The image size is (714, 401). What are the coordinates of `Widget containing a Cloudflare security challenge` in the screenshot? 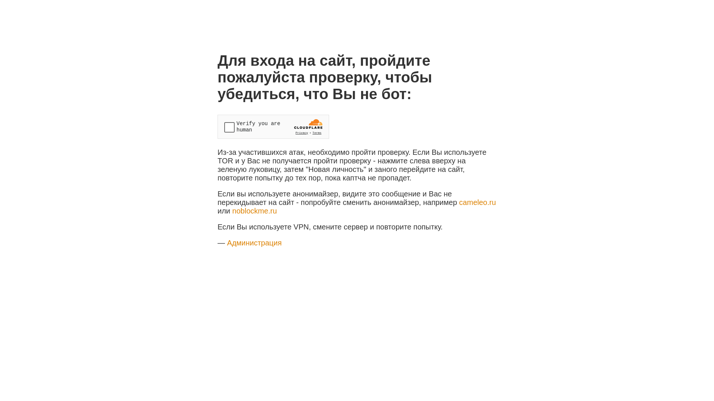 It's located at (273, 127).